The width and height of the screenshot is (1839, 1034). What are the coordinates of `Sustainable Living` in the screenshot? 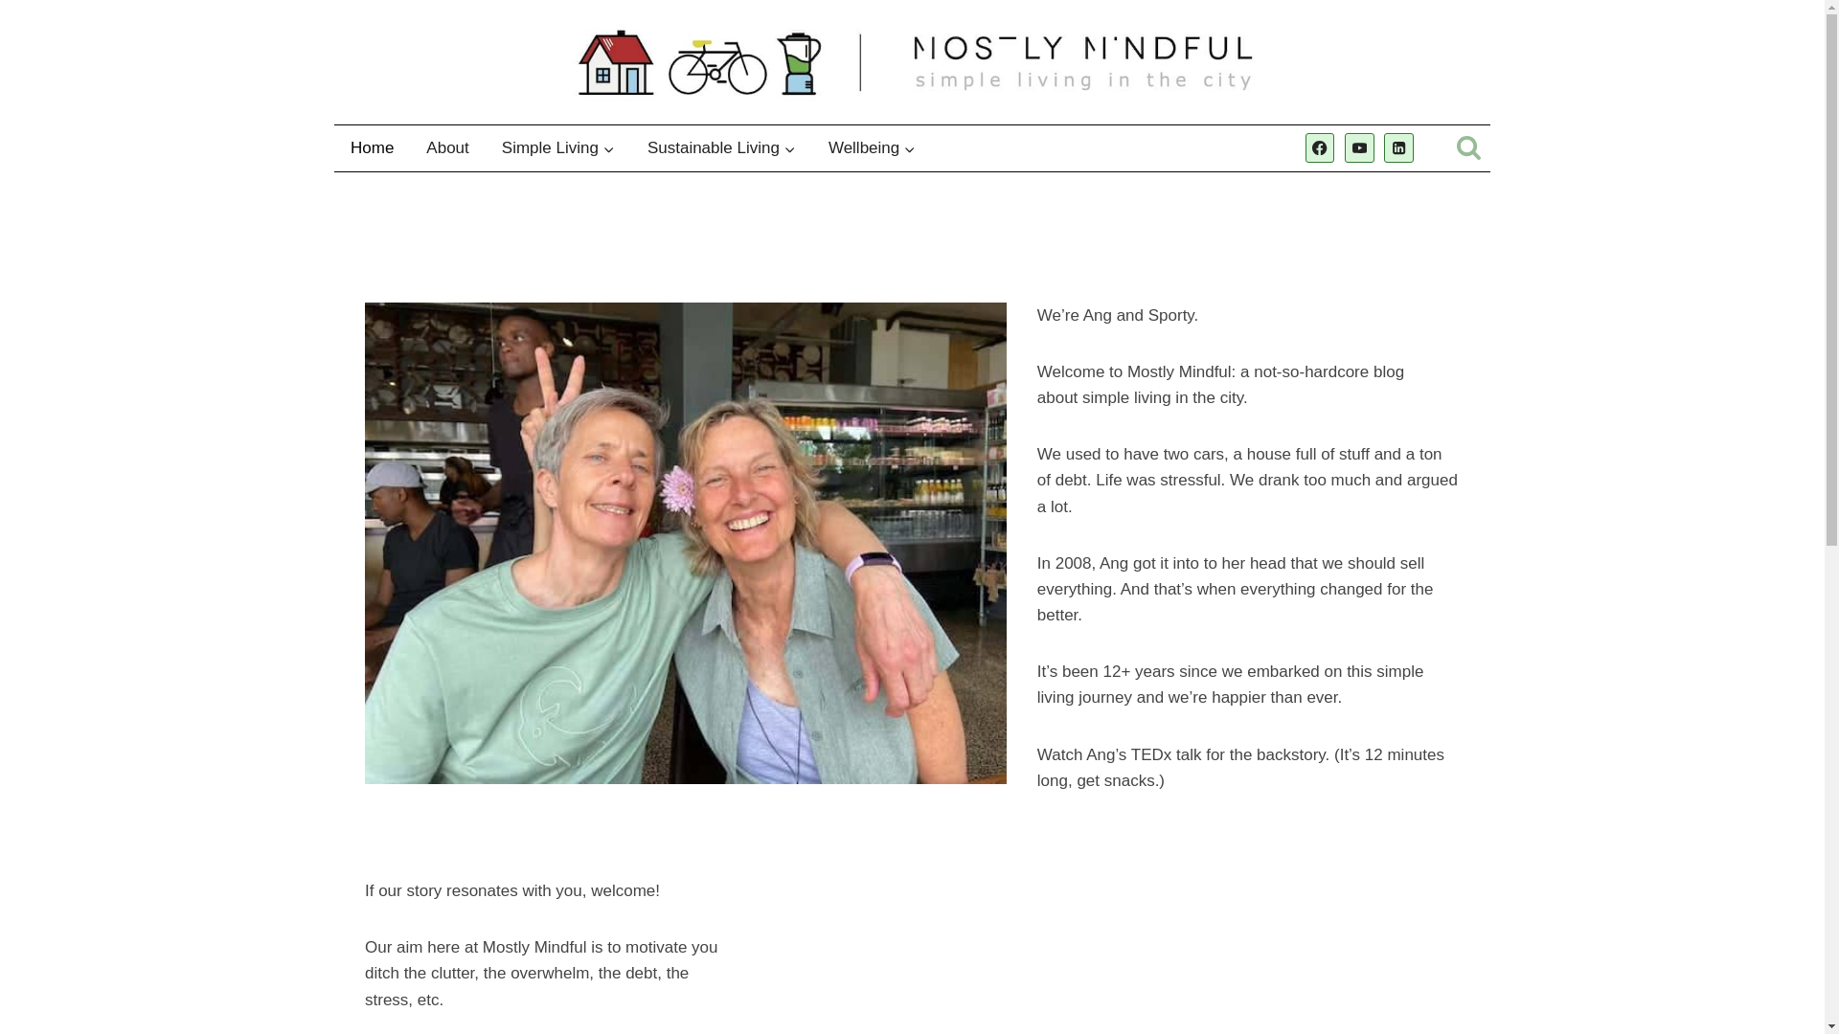 It's located at (721, 147).